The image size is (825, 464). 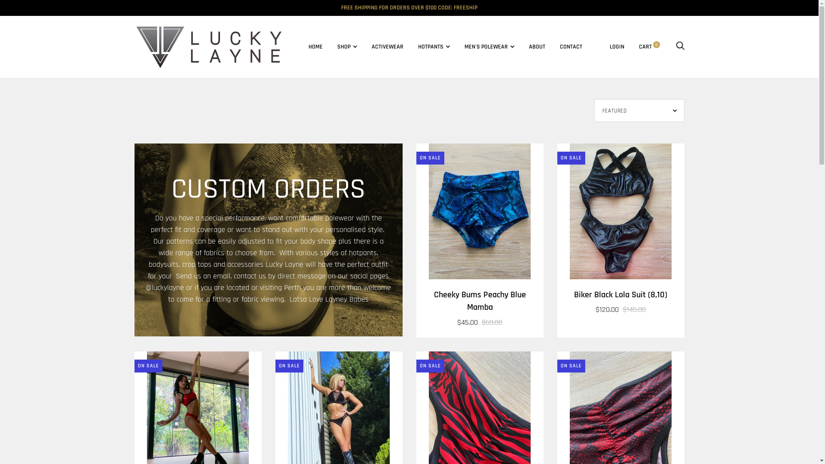 I want to click on CART 0, so click(x=649, y=47).